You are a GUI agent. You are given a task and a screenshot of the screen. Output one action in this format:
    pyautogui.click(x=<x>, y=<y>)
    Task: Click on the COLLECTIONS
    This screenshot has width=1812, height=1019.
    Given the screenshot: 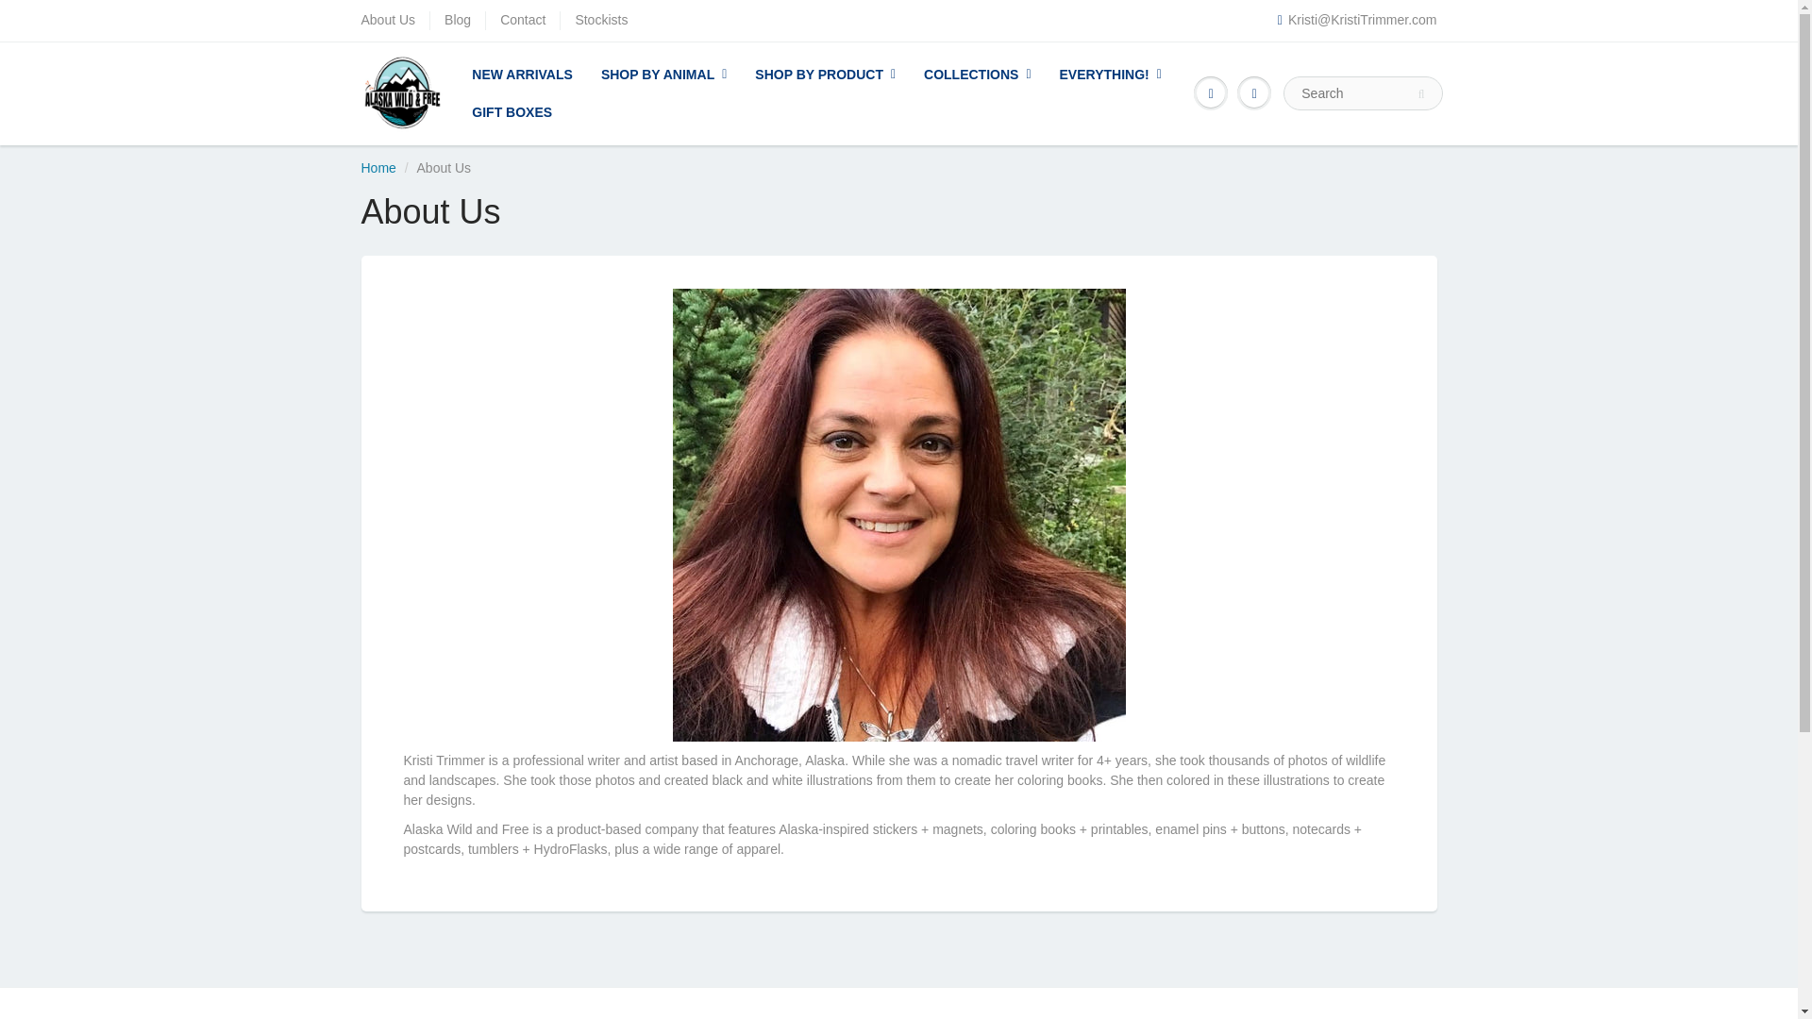 What is the action you would take?
    pyautogui.click(x=977, y=75)
    